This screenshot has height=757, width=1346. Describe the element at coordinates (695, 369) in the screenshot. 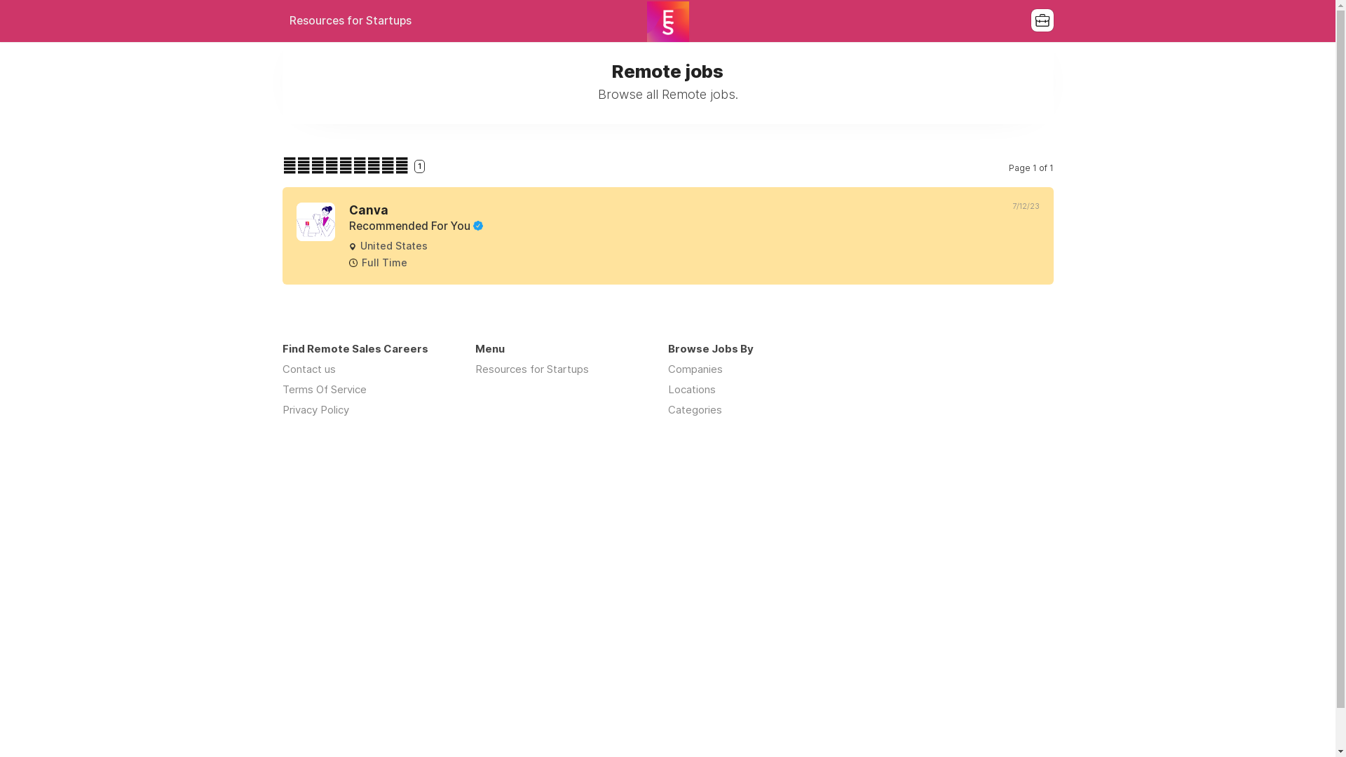

I see `Companies` at that location.